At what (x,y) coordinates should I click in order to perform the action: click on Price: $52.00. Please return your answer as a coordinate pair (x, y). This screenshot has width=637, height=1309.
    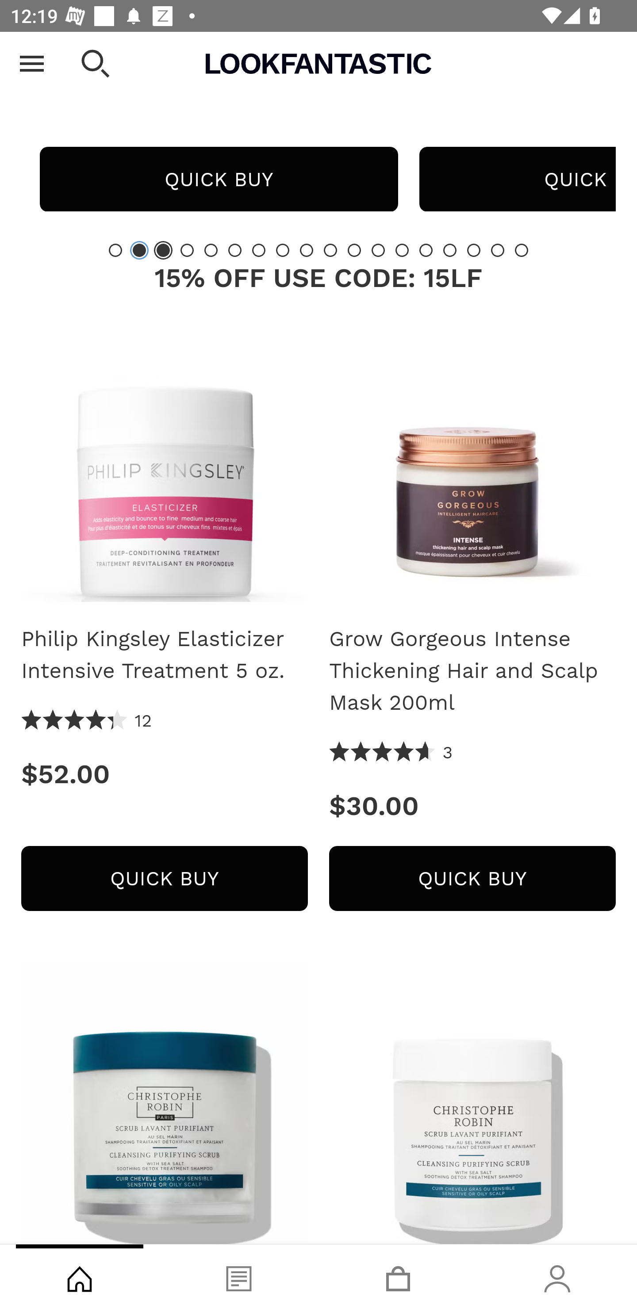
    Looking at the image, I should click on (164, 774).